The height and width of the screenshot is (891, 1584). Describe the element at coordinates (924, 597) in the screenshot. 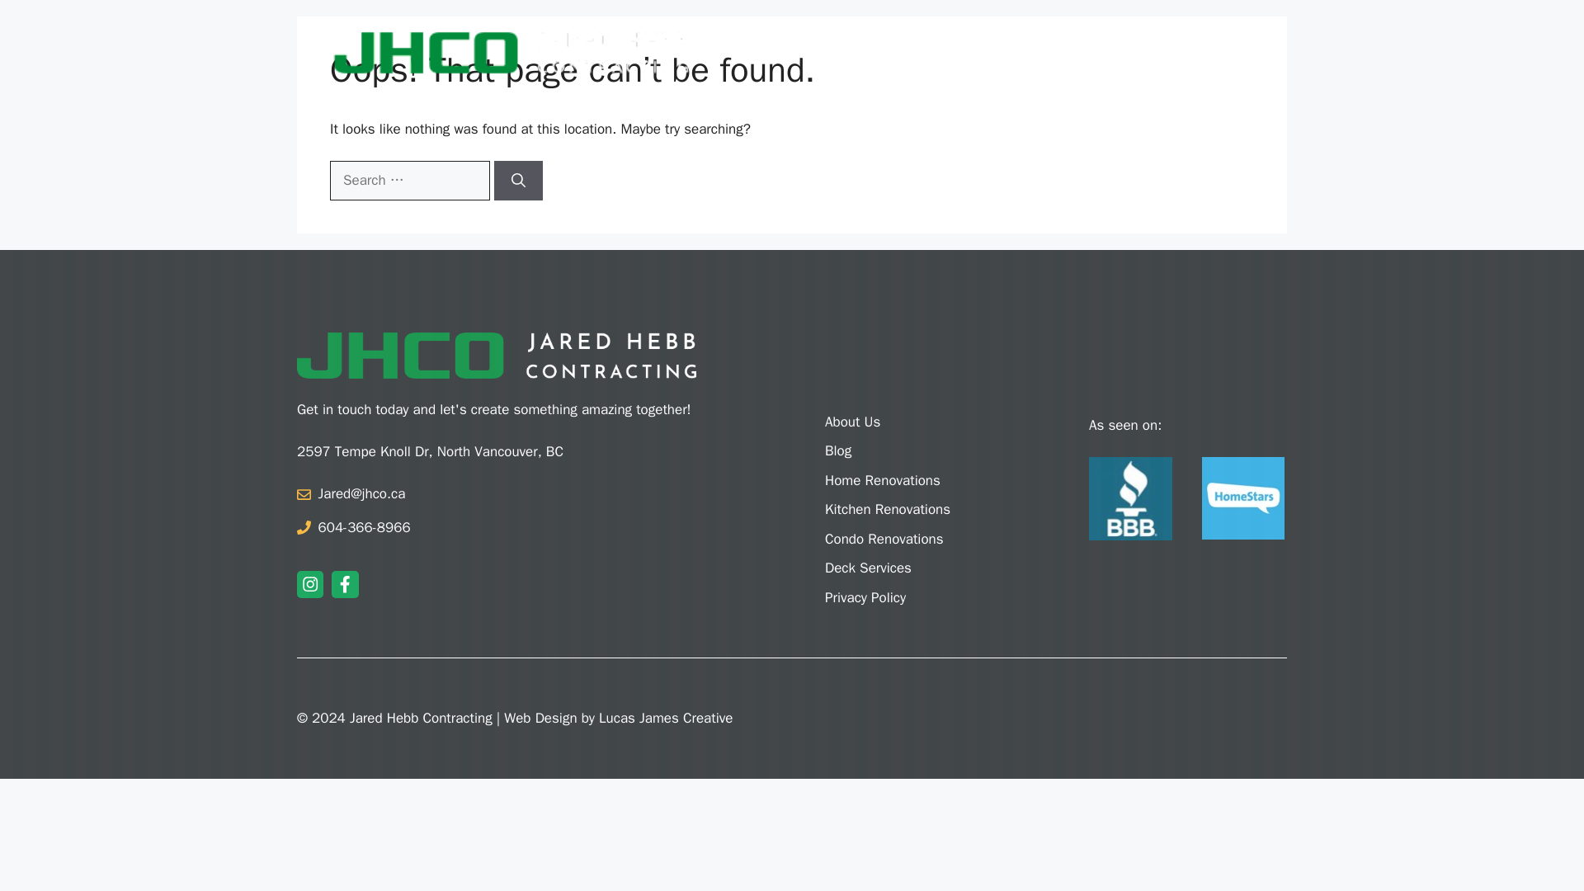

I see `Privacy Policy` at that location.